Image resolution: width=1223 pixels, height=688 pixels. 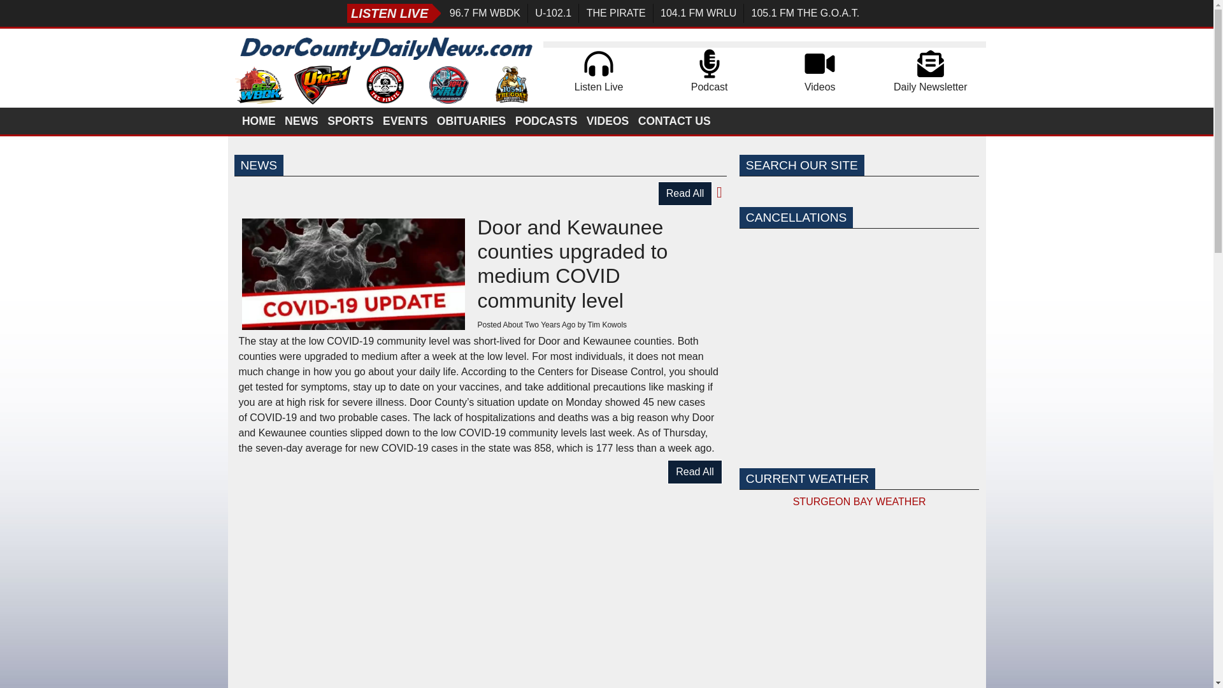 I want to click on 96.7 FM WBDK, so click(x=485, y=13).